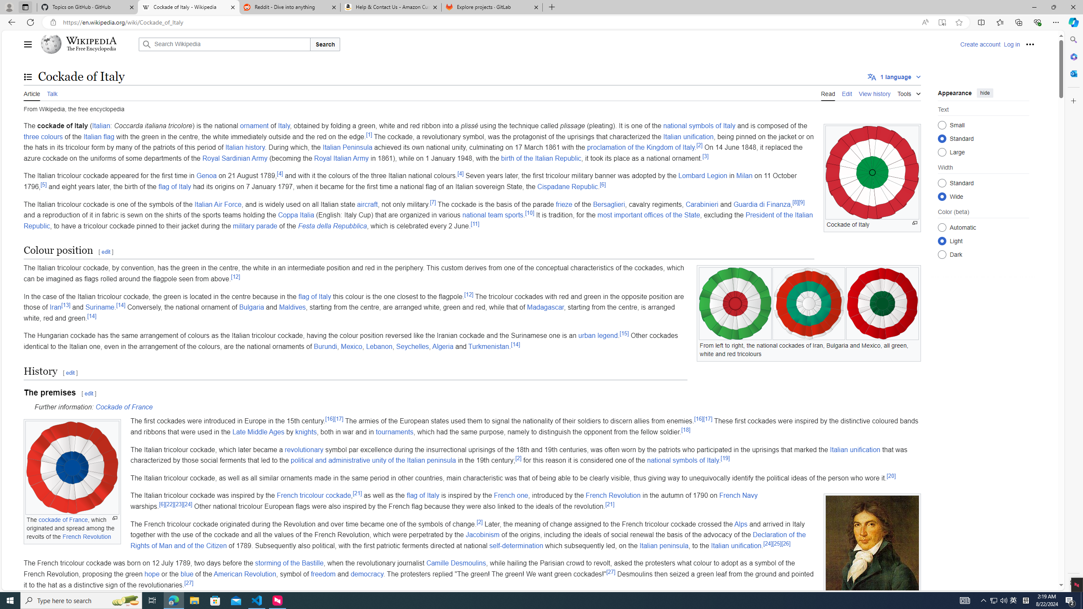 This screenshot has width=1083, height=609. What do you see at coordinates (251, 307) in the screenshot?
I see `Bulgaria` at bounding box center [251, 307].